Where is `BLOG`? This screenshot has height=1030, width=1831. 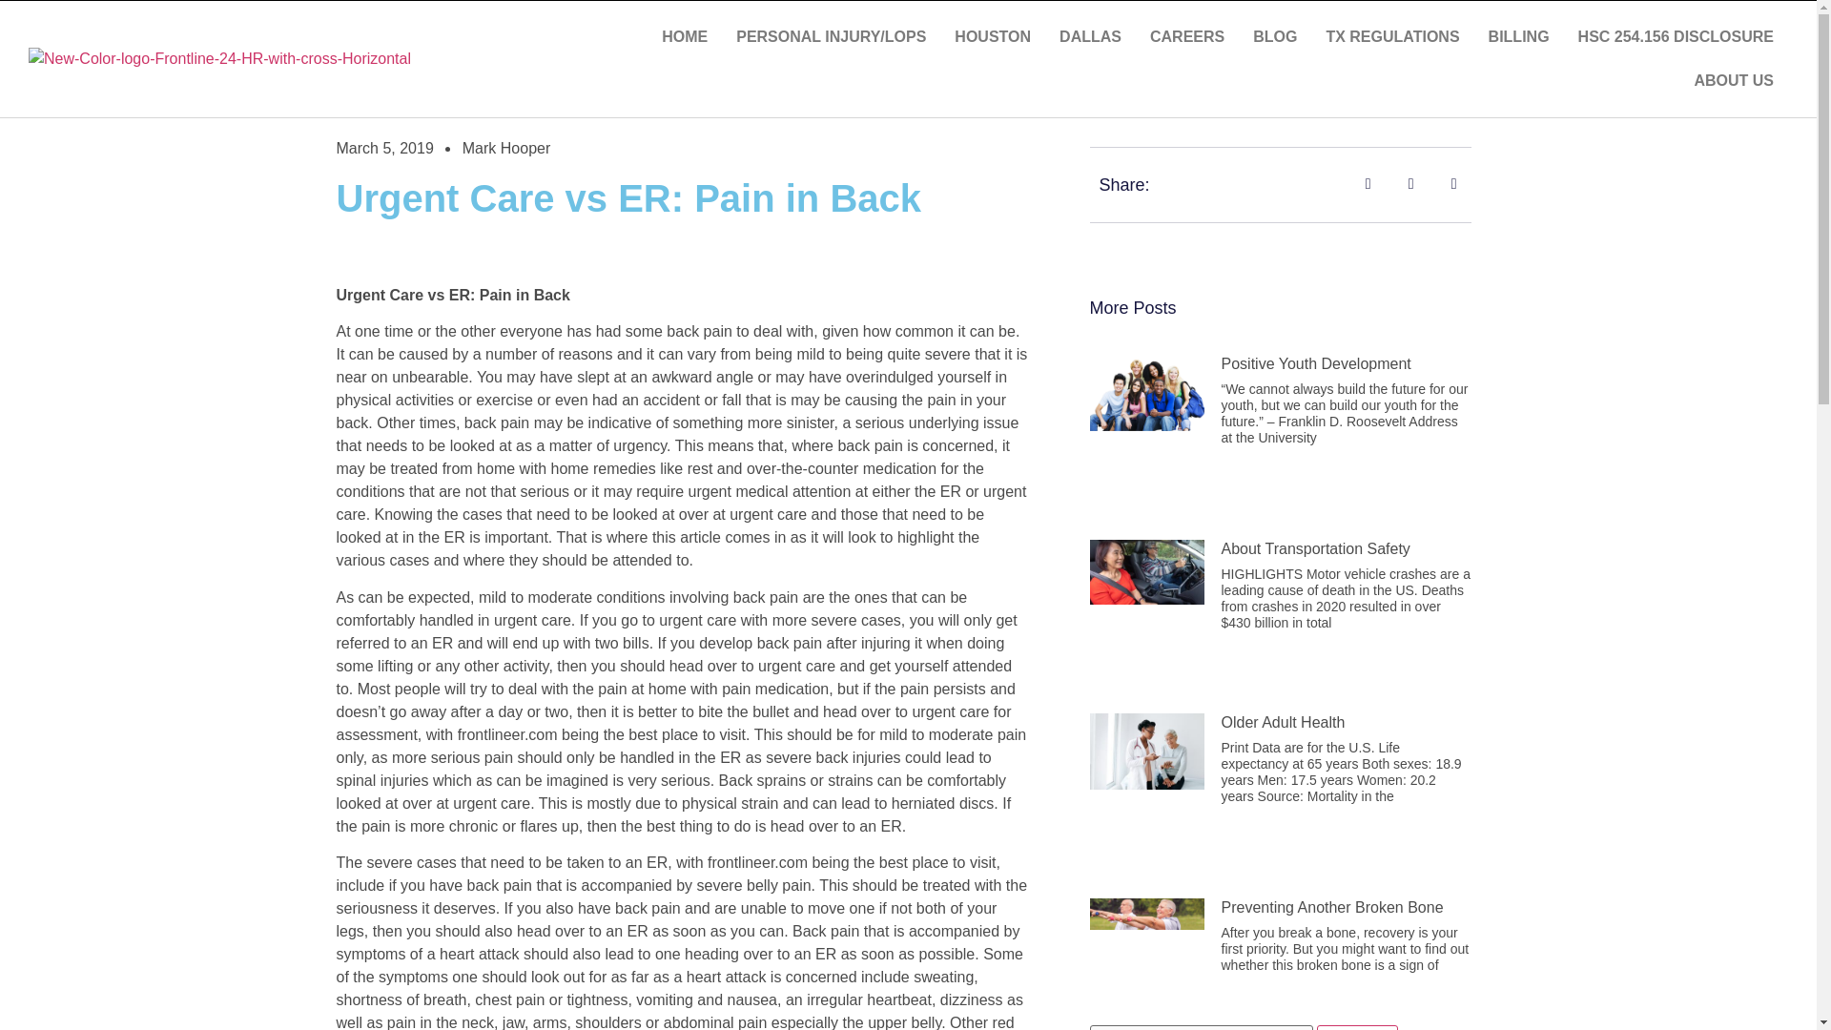
BLOG is located at coordinates (1274, 36).